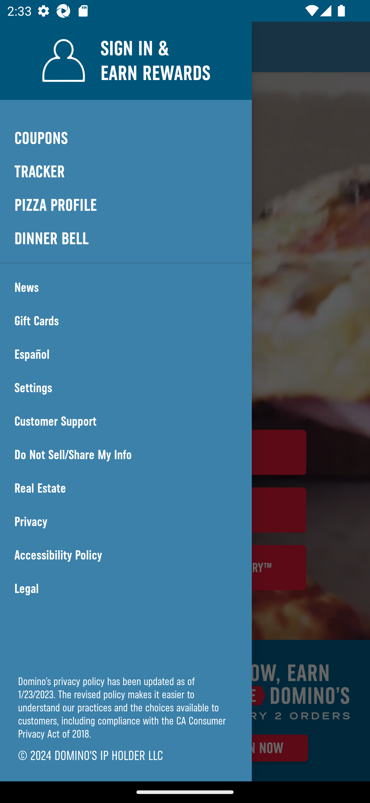 This screenshot has width=370, height=803. Describe the element at coordinates (126, 522) in the screenshot. I see `Privacy` at that location.